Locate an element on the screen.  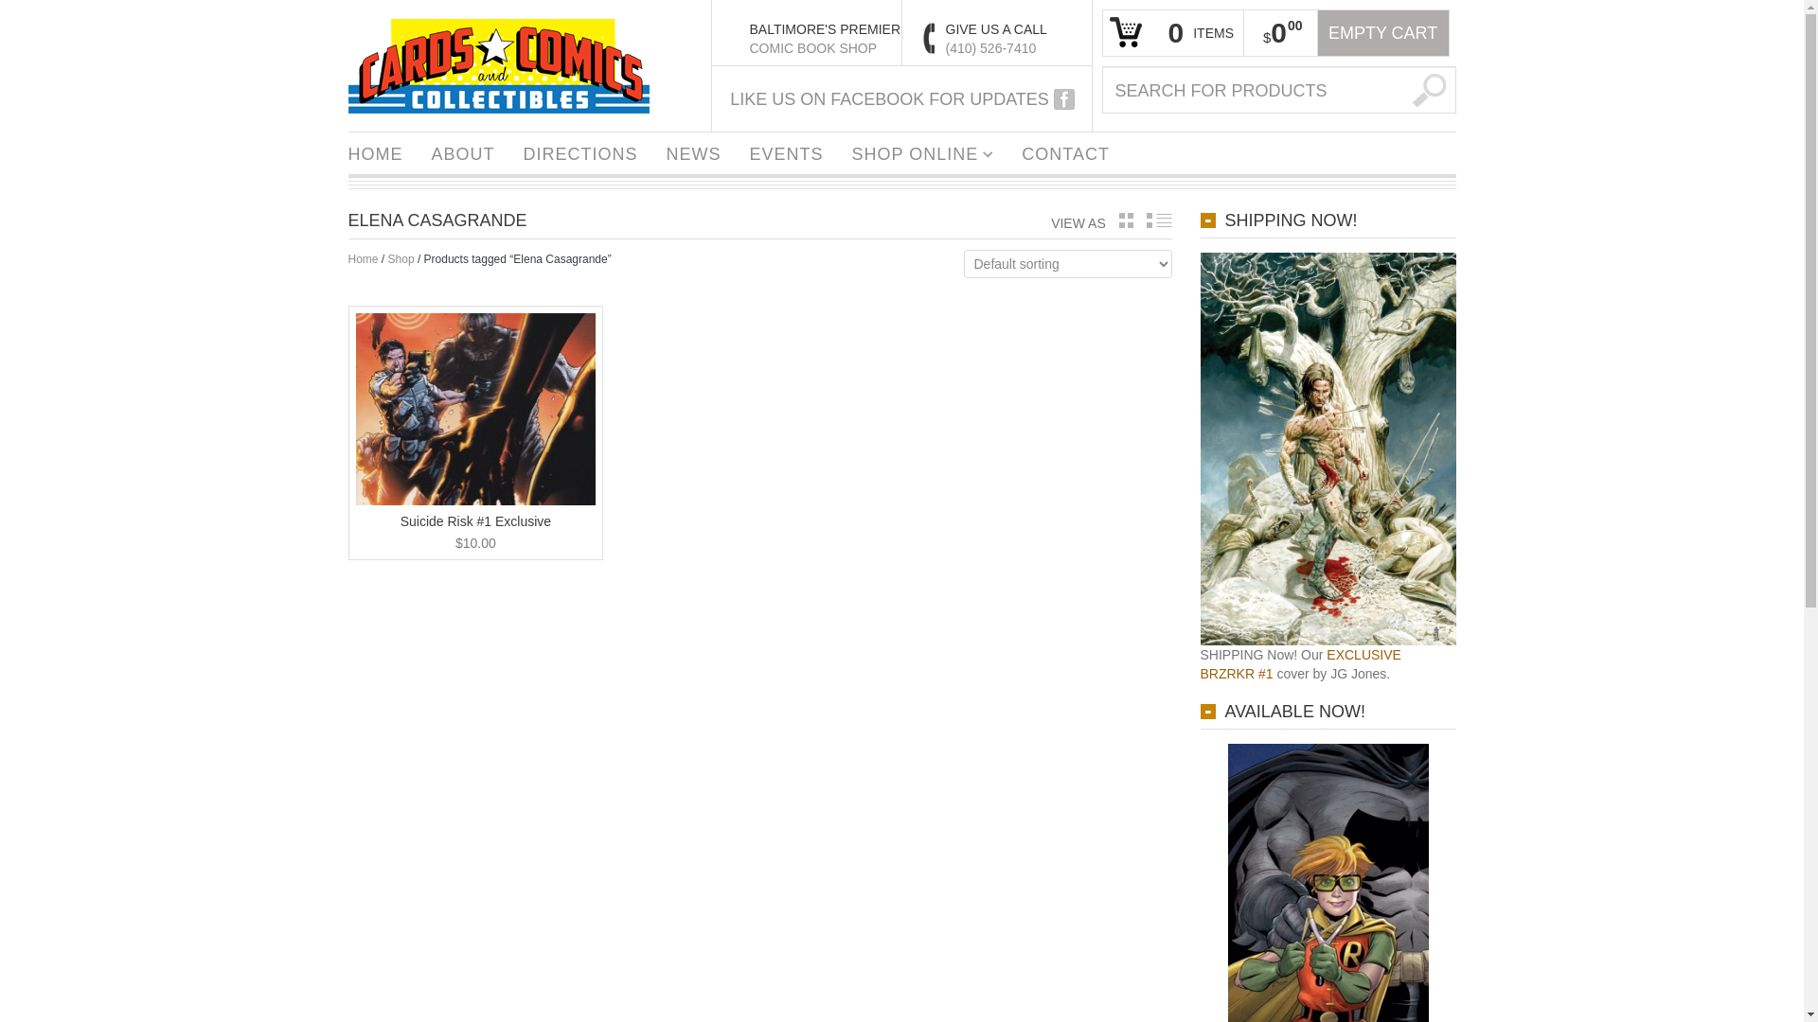
Home is located at coordinates (364, 258).